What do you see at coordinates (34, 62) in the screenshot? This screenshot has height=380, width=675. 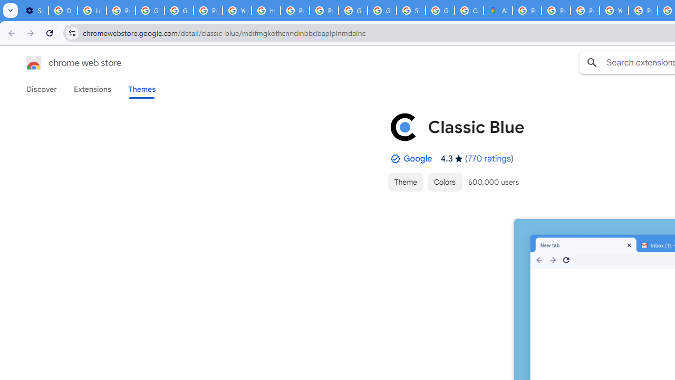 I see `Chrome Web Store logo` at bounding box center [34, 62].